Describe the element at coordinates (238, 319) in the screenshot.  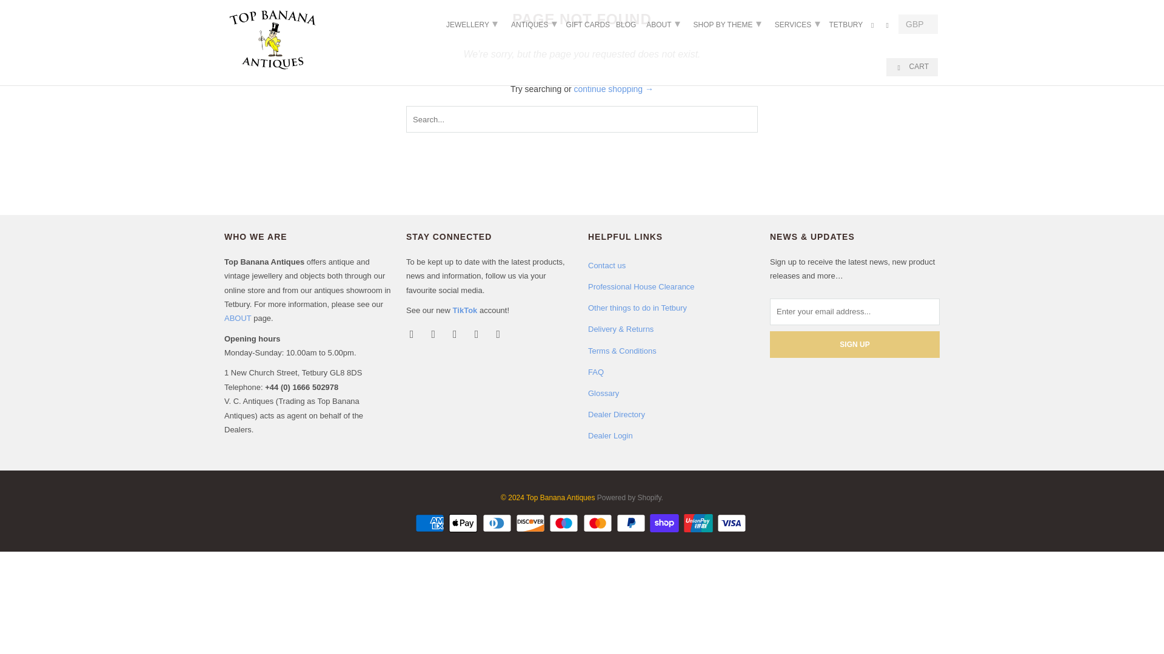
I see `About us` at that location.